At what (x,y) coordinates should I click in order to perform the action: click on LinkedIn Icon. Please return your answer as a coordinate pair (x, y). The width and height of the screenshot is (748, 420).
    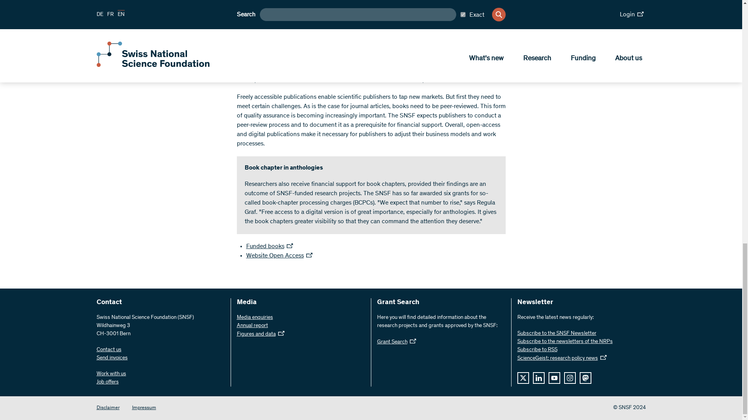
    Looking at the image, I should click on (538, 378).